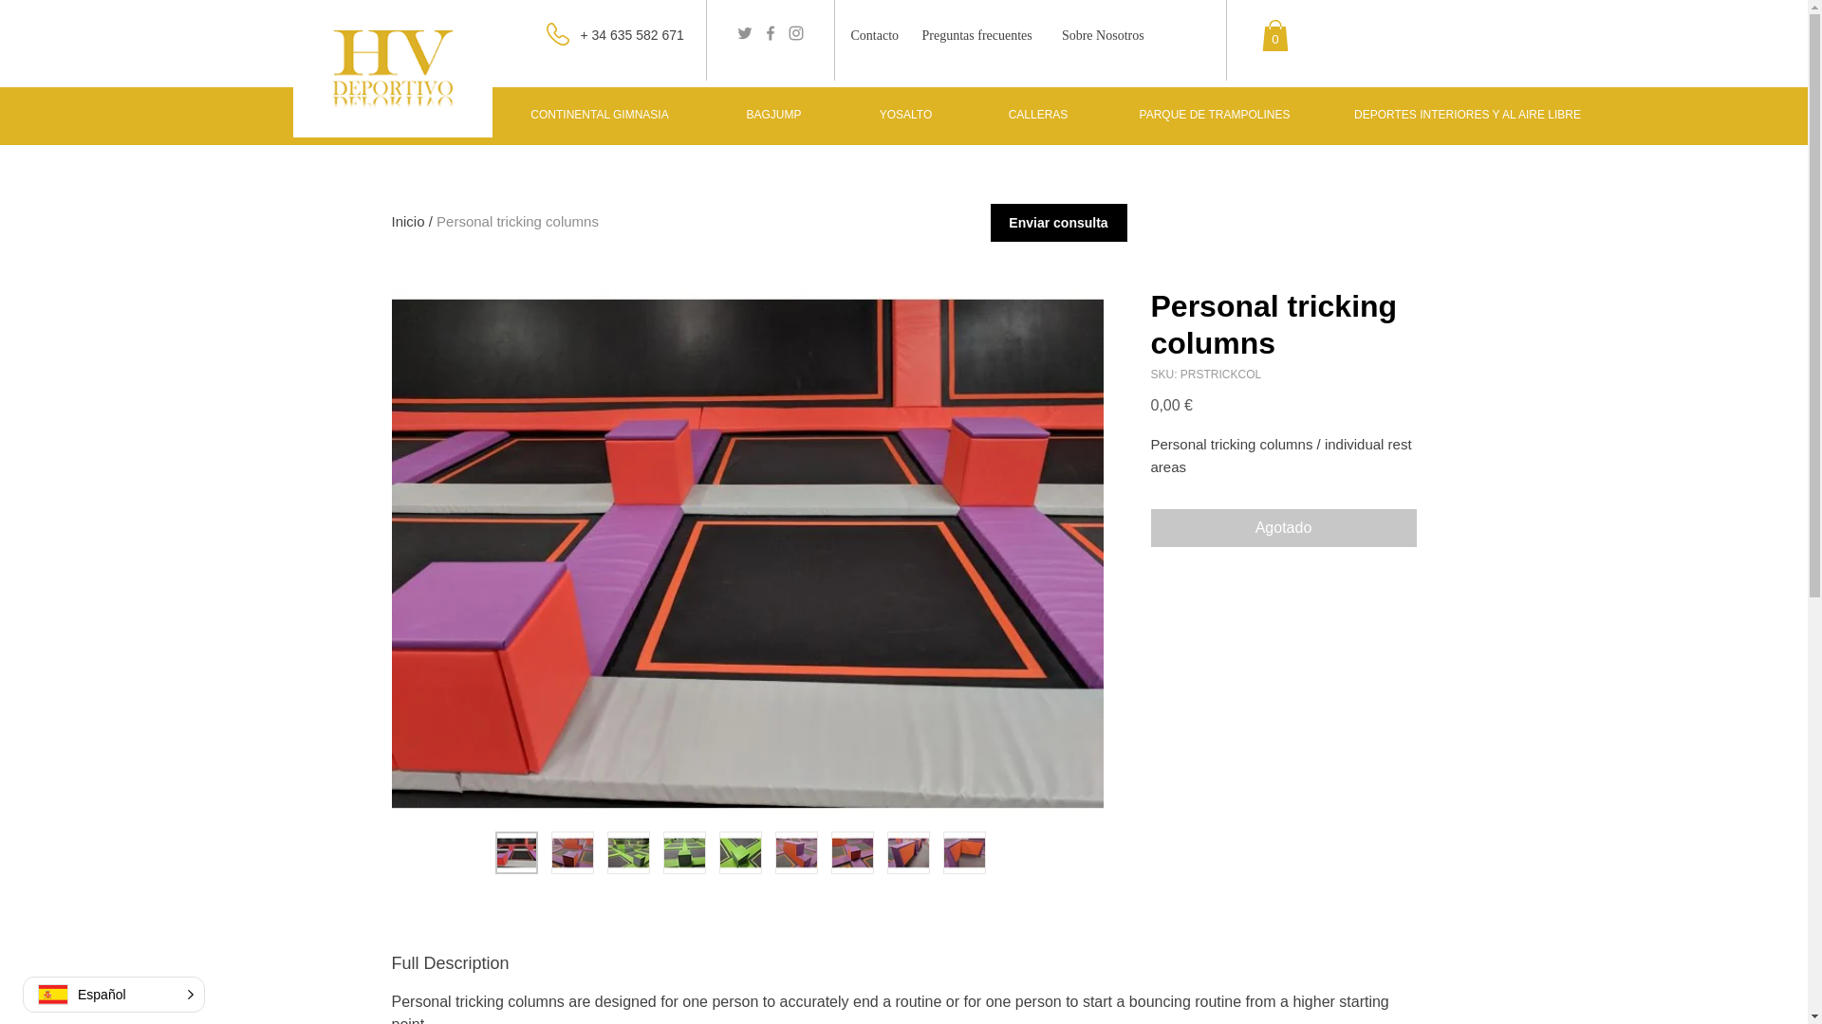 The image size is (1822, 1024). I want to click on DEPORTES INTERIORES Y AL AIRE LIBRE, so click(1467, 114).